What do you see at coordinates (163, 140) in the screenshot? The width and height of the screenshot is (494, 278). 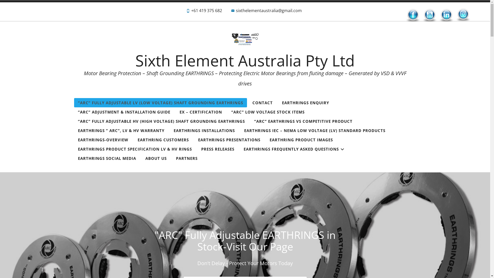 I see `EARTHRING CUSTOMERS` at bounding box center [163, 140].